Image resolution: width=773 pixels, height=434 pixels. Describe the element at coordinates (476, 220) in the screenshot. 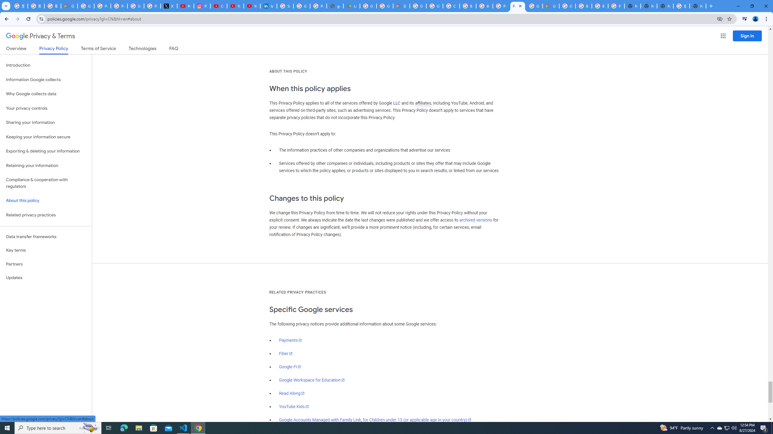

I see `archived versions` at that location.